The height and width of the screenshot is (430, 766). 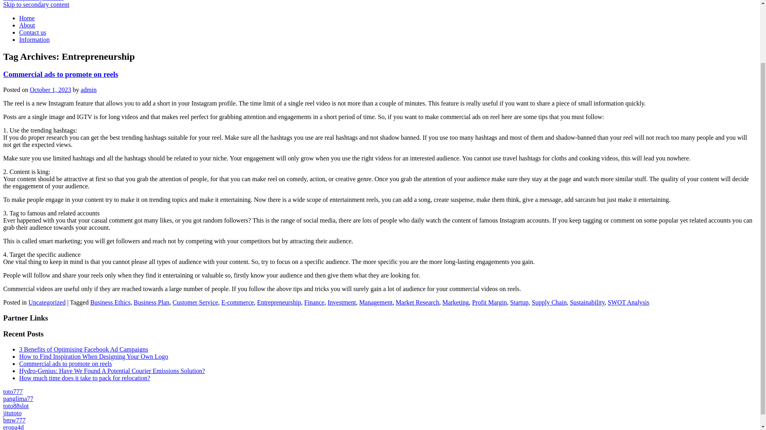 What do you see at coordinates (85, 377) in the screenshot?
I see `How much time does it take to pack for relocation?` at bounding box center [85, 377].